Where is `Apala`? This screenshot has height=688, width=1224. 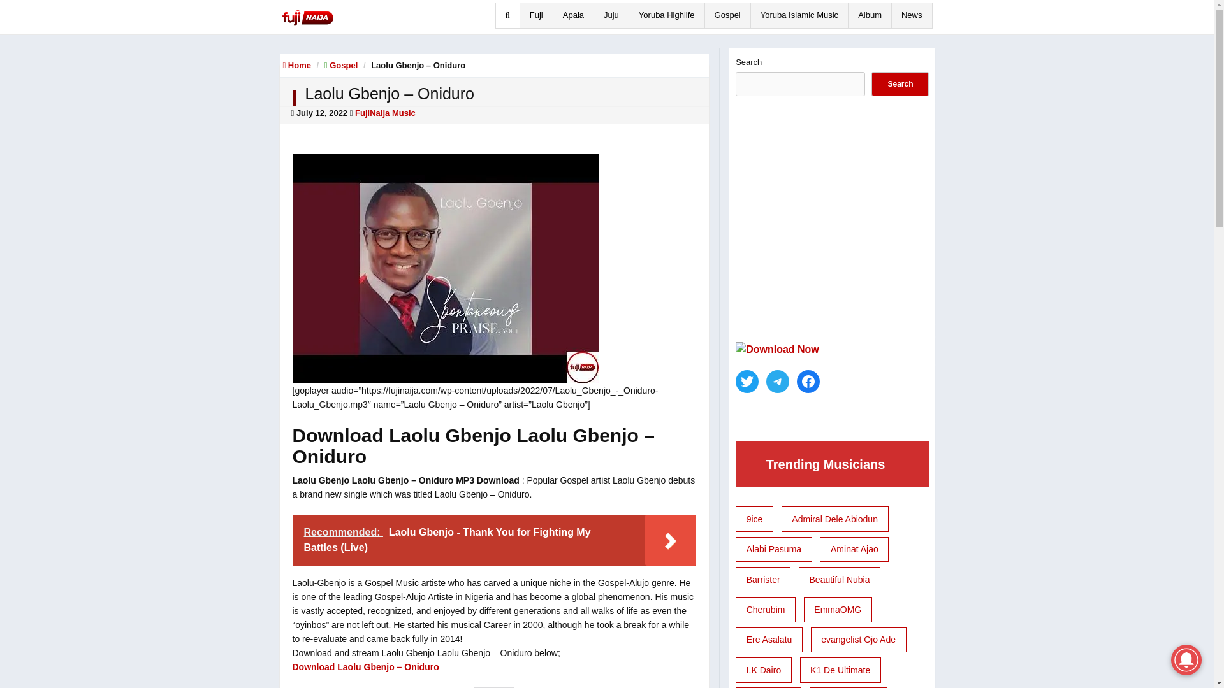
Apala is located at coordinates (573, 15).